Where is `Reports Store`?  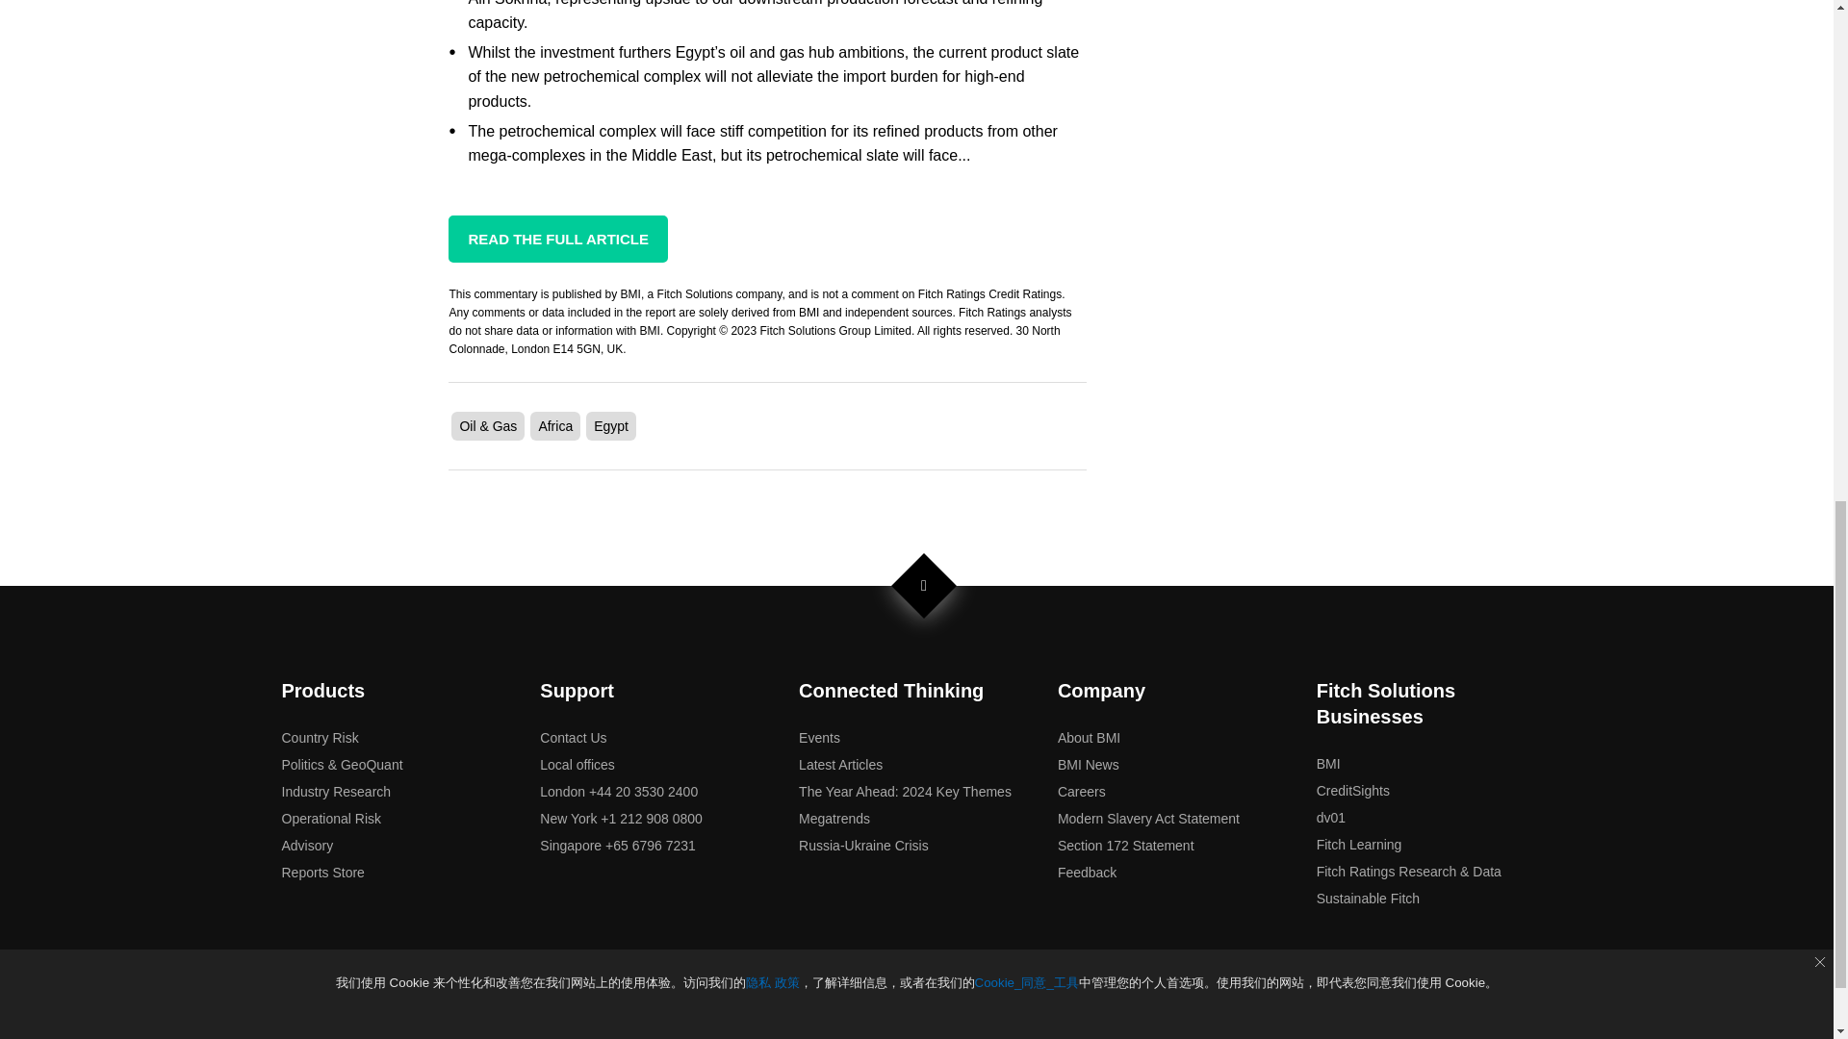 Reports Store is located at coordinates (321, 872).